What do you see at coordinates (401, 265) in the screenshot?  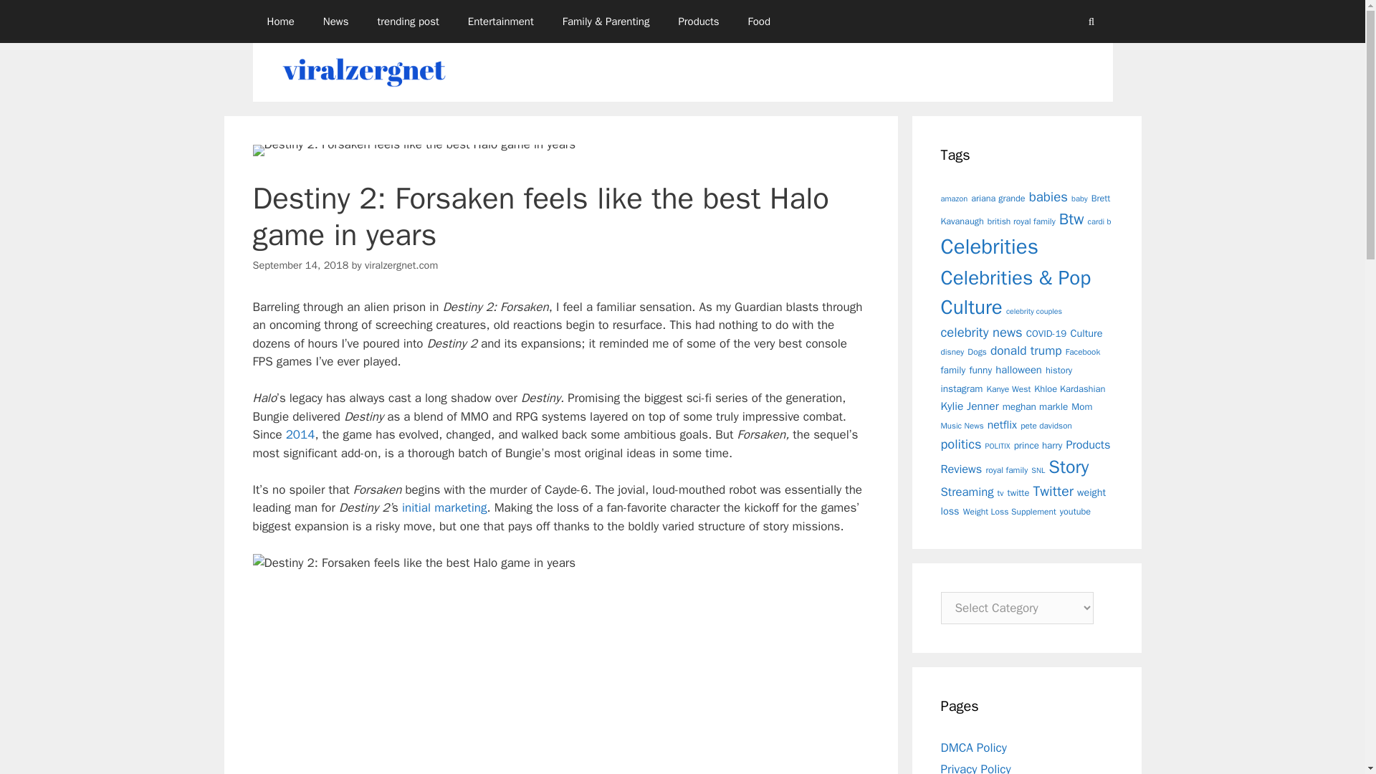 I see `viralzergnet.com` at bounding box center [401, 265].